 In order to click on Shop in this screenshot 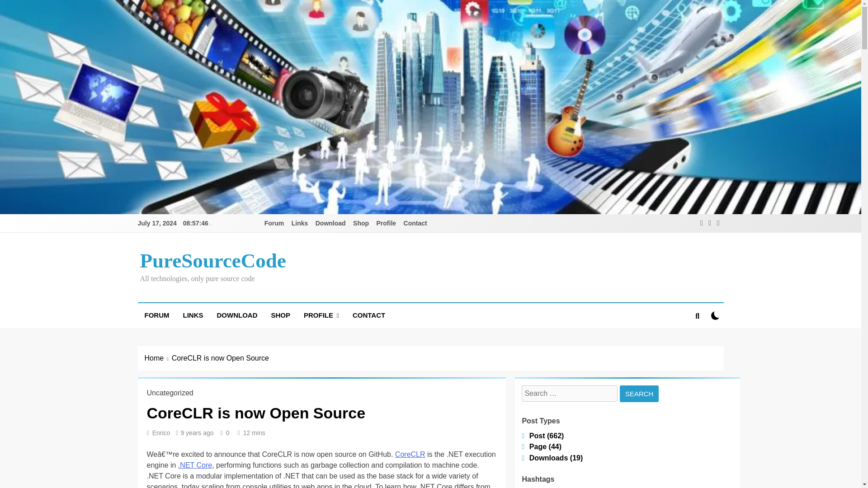, I will do `click(361, 223)`.